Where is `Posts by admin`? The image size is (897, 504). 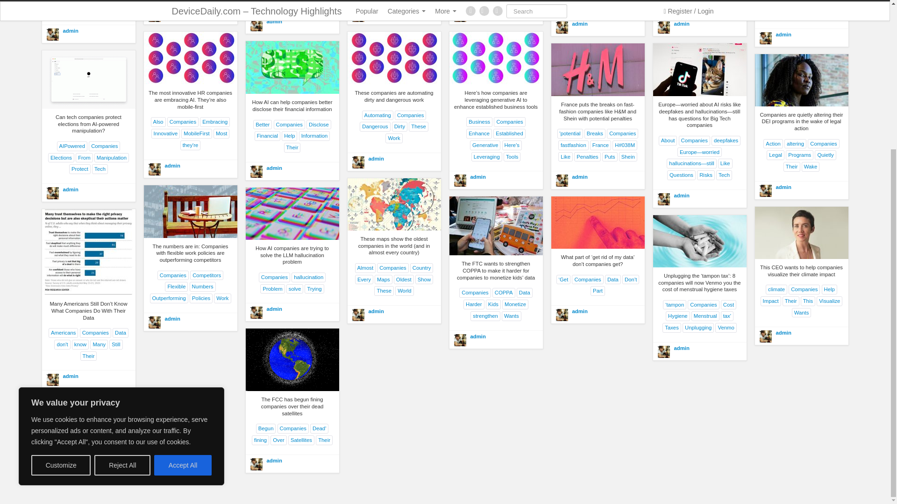
Posts by admin is located at coordinates (477, 176).